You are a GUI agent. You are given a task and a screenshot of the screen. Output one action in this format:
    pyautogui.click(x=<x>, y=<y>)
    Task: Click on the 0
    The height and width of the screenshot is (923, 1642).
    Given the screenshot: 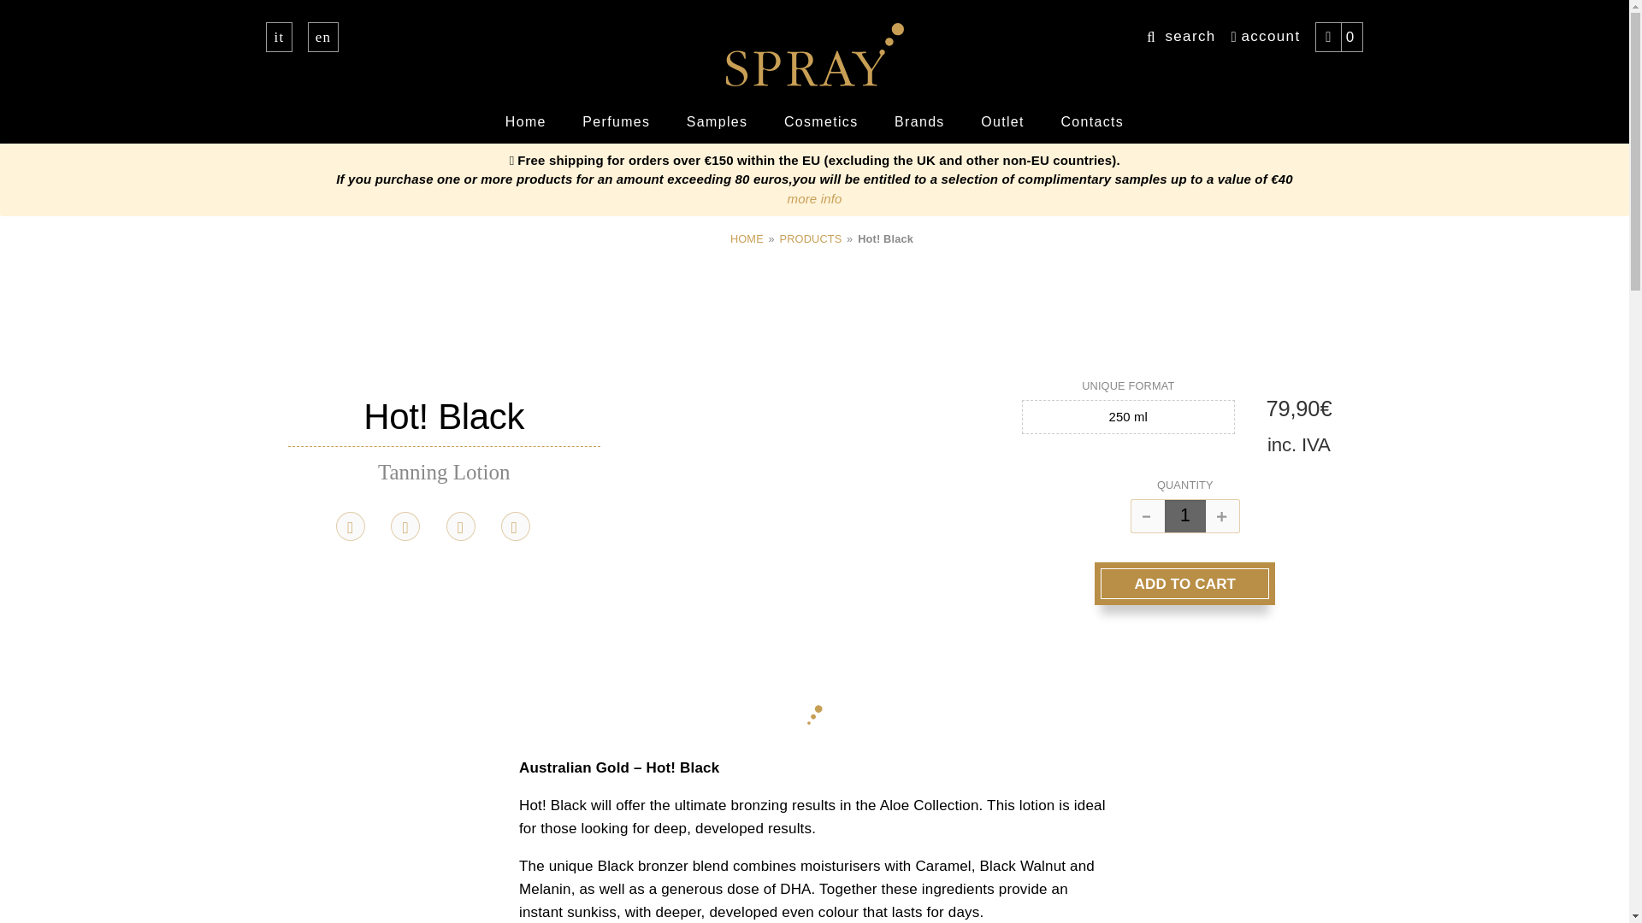 What is the action you would take?
    pyautogui.click(x=1338, y=38)
    